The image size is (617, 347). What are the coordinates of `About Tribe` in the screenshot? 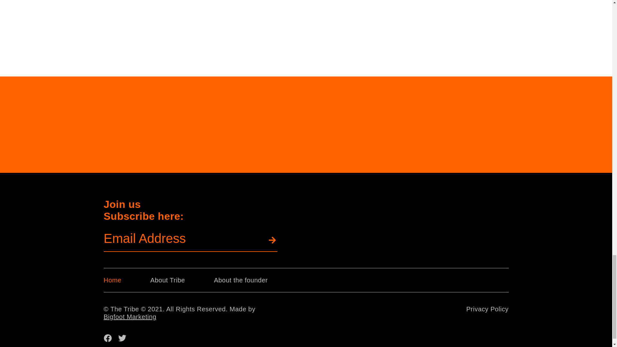 It's located at (168, 280).